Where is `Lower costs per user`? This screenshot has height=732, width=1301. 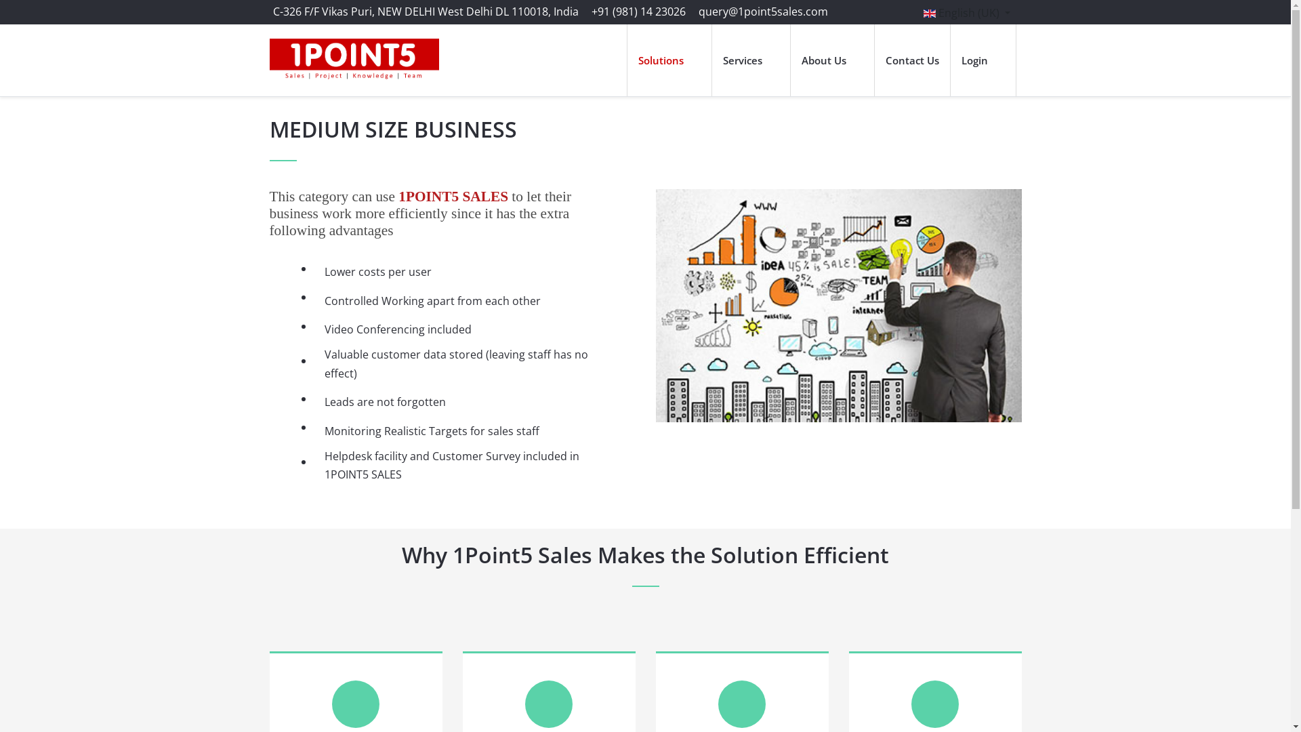
Lower costs per user is located at coordinates (462, 272).